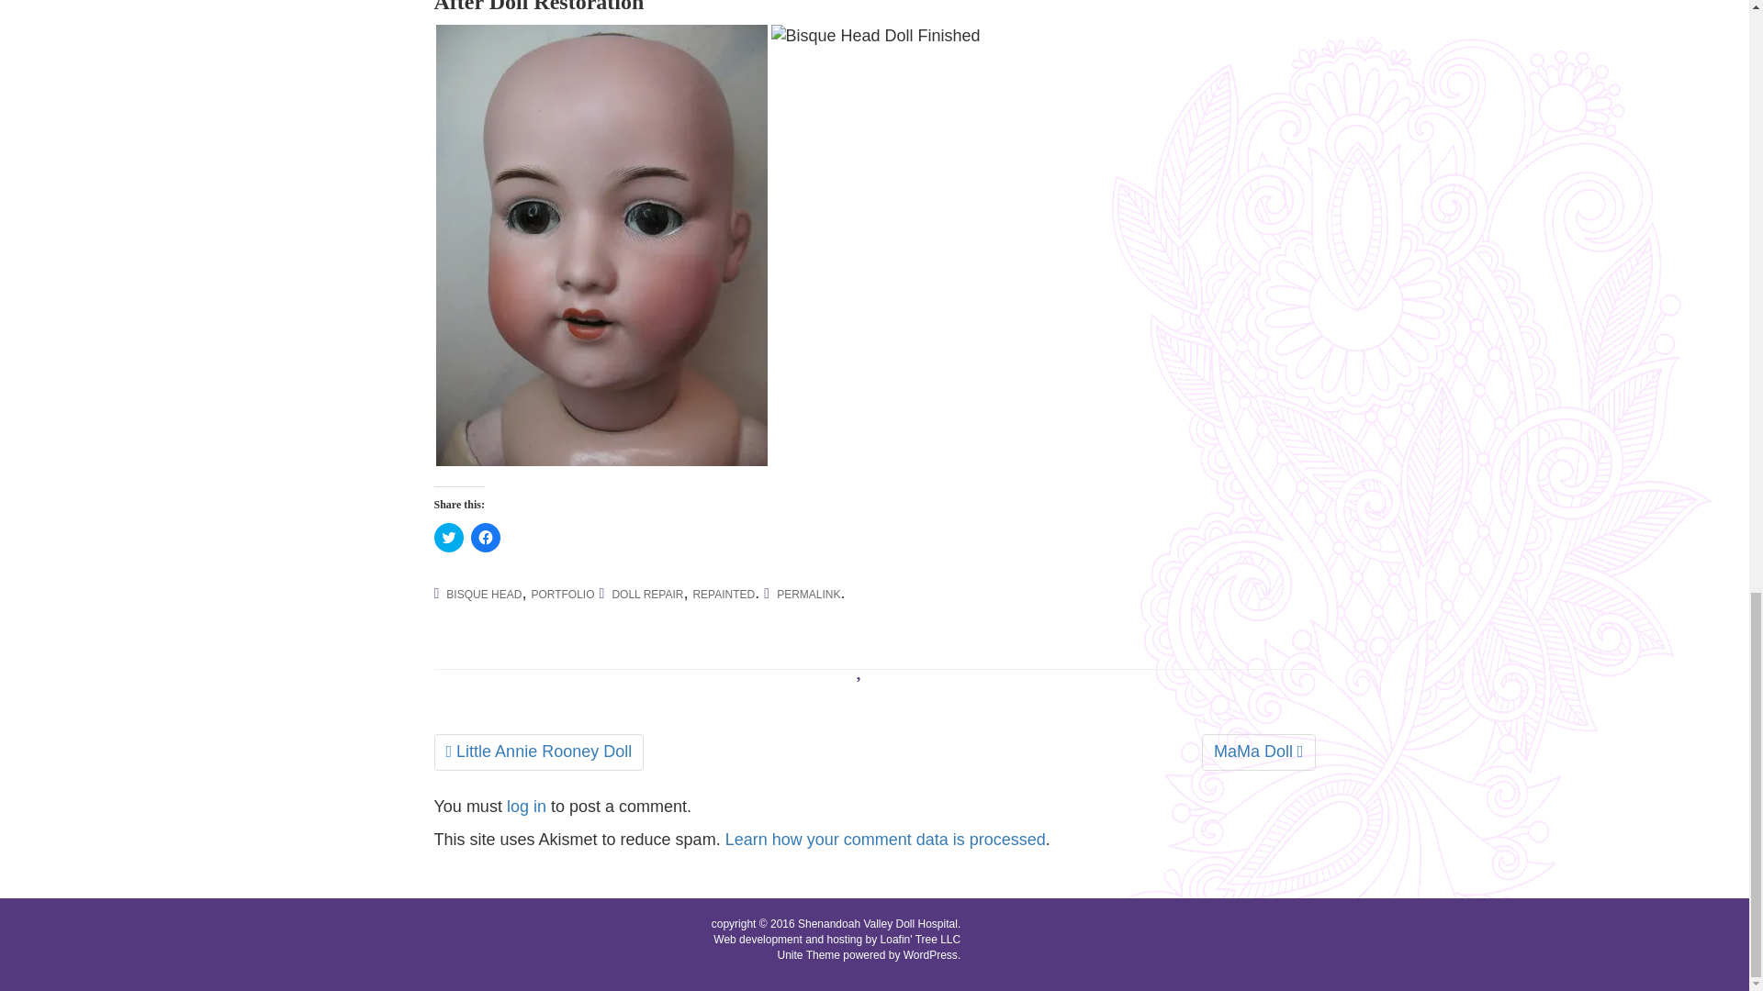 The image size is (1763, 991). What do you see at coordinates (527, 806) in the screenshot?
I see `log in` at bounding box center [527, 806].